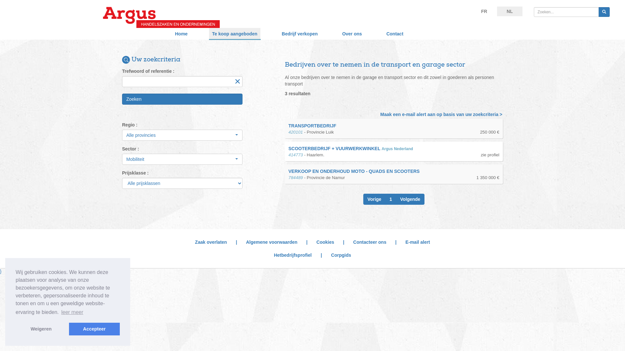  Describe the element at coordinates (41, 329) in the screenshot. I see `Weigeren` at that location.